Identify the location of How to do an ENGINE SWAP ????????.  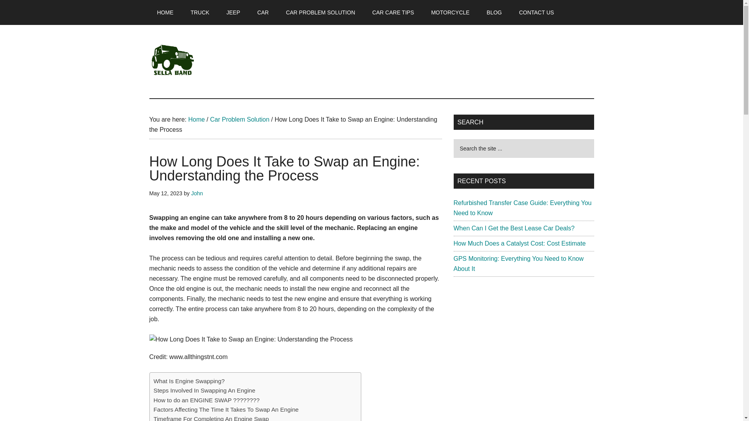
(207, 400).